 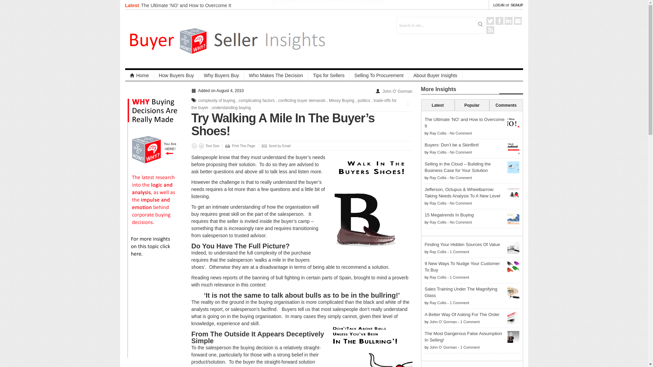 I want to click on LOG IN, so click(x=499, y=5).